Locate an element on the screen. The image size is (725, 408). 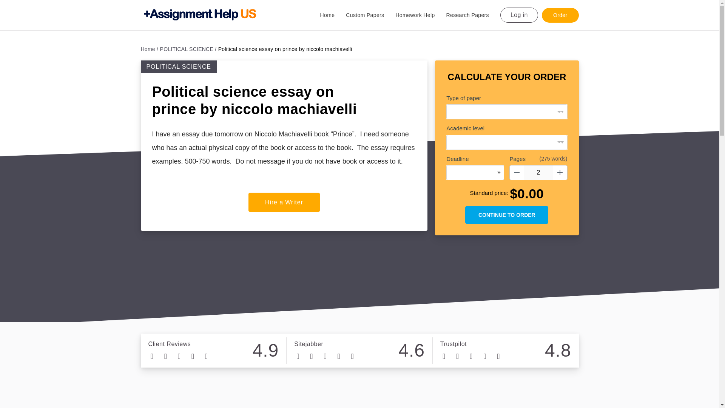
Political science essay on prince by niccolo machiavelli is located at coordinates (285, 49).